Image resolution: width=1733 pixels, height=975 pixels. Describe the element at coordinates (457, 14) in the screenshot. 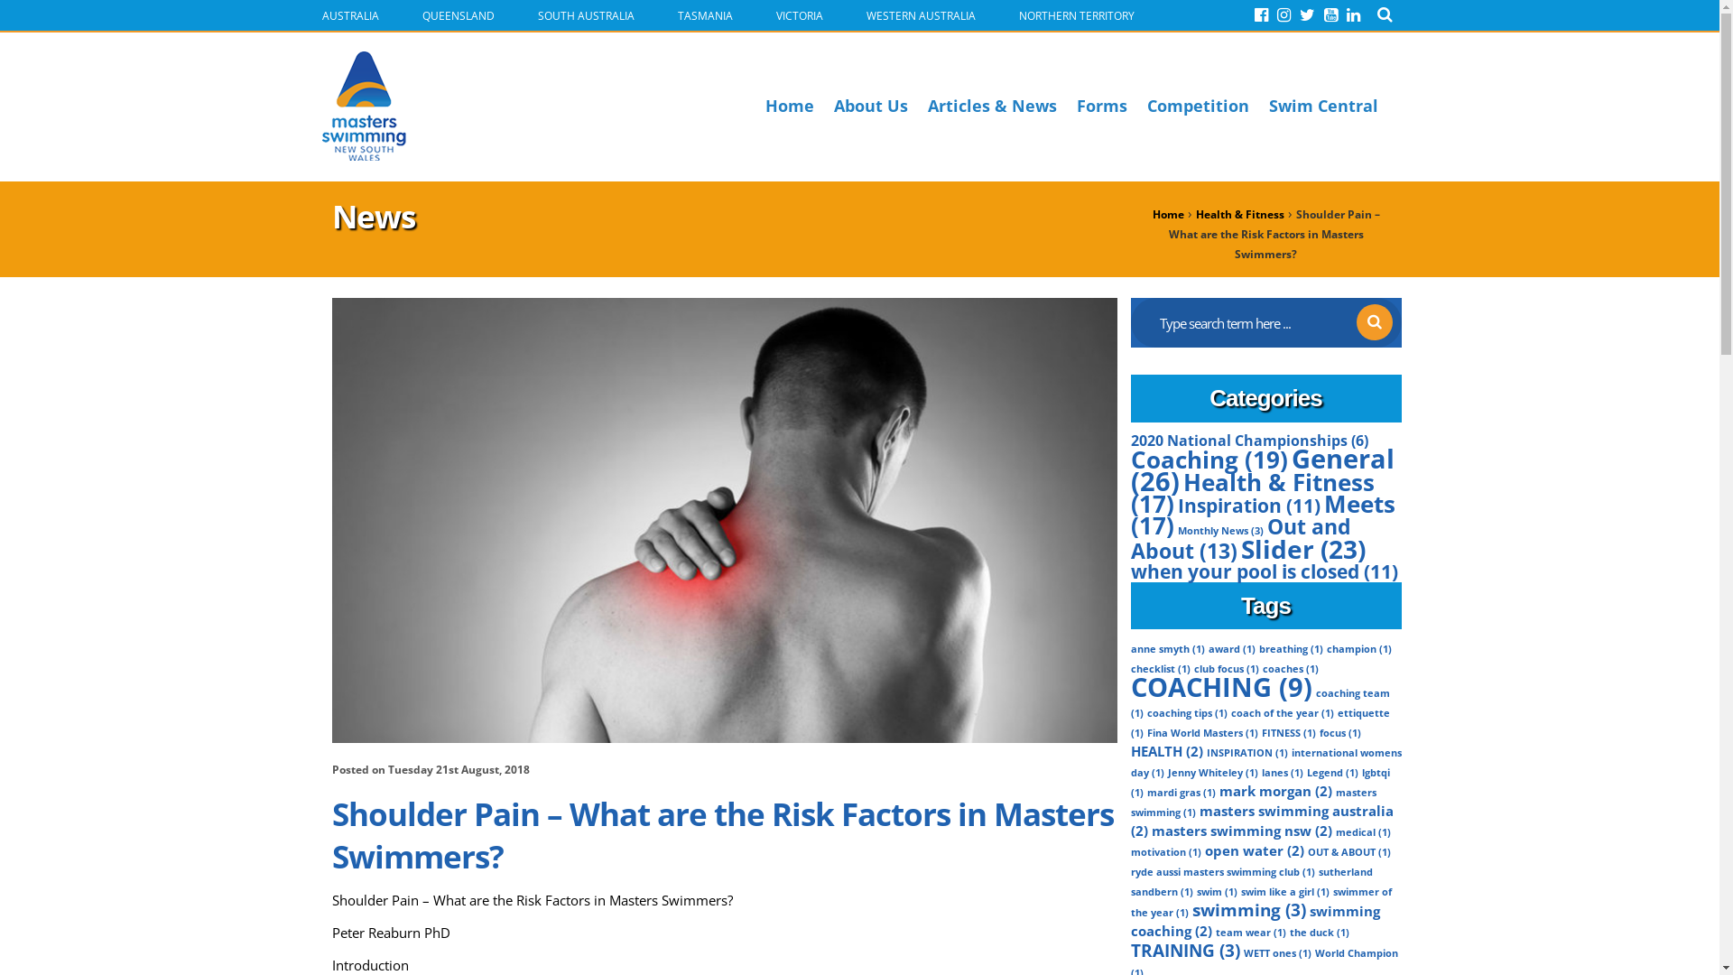

I see `QUEENSLAND` at that location.